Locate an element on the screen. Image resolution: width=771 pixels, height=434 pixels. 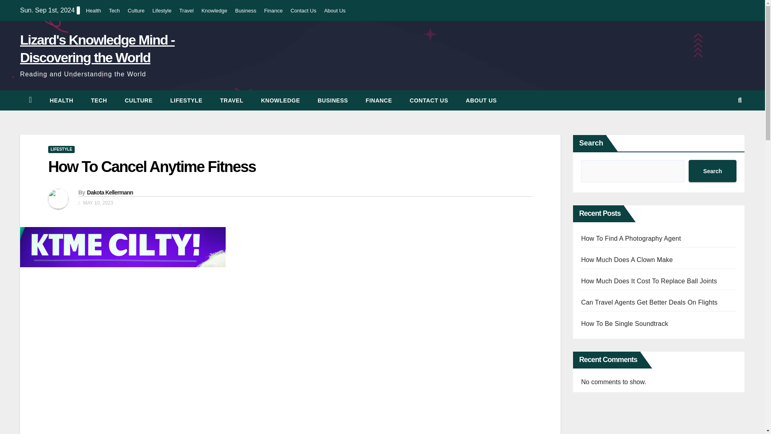
Culture is located at coordinates (139, 100).